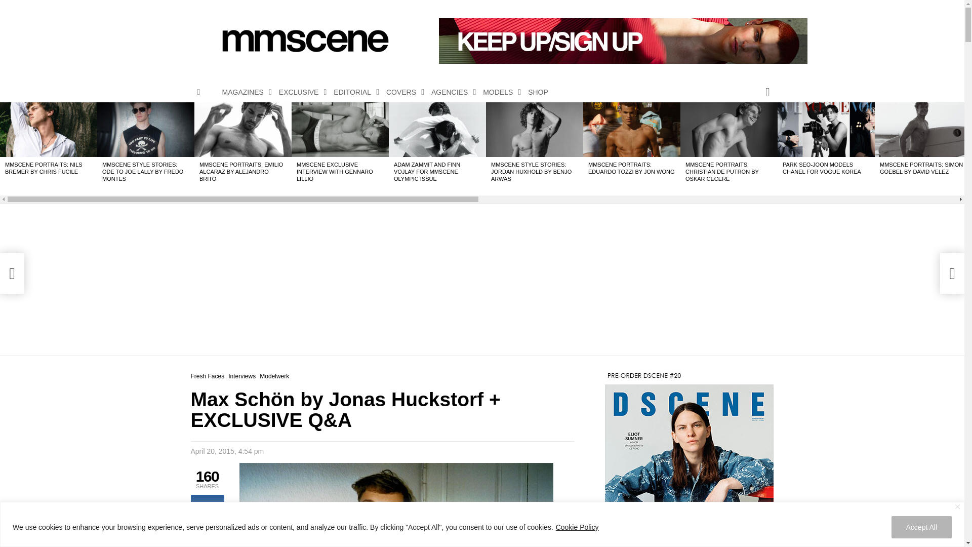  Describe the element at coordinates (577, 527) in the screenshot. I see `Cookie Policy` at that location.